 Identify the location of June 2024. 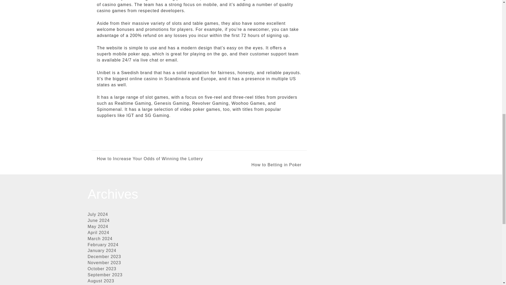
(99, 220).